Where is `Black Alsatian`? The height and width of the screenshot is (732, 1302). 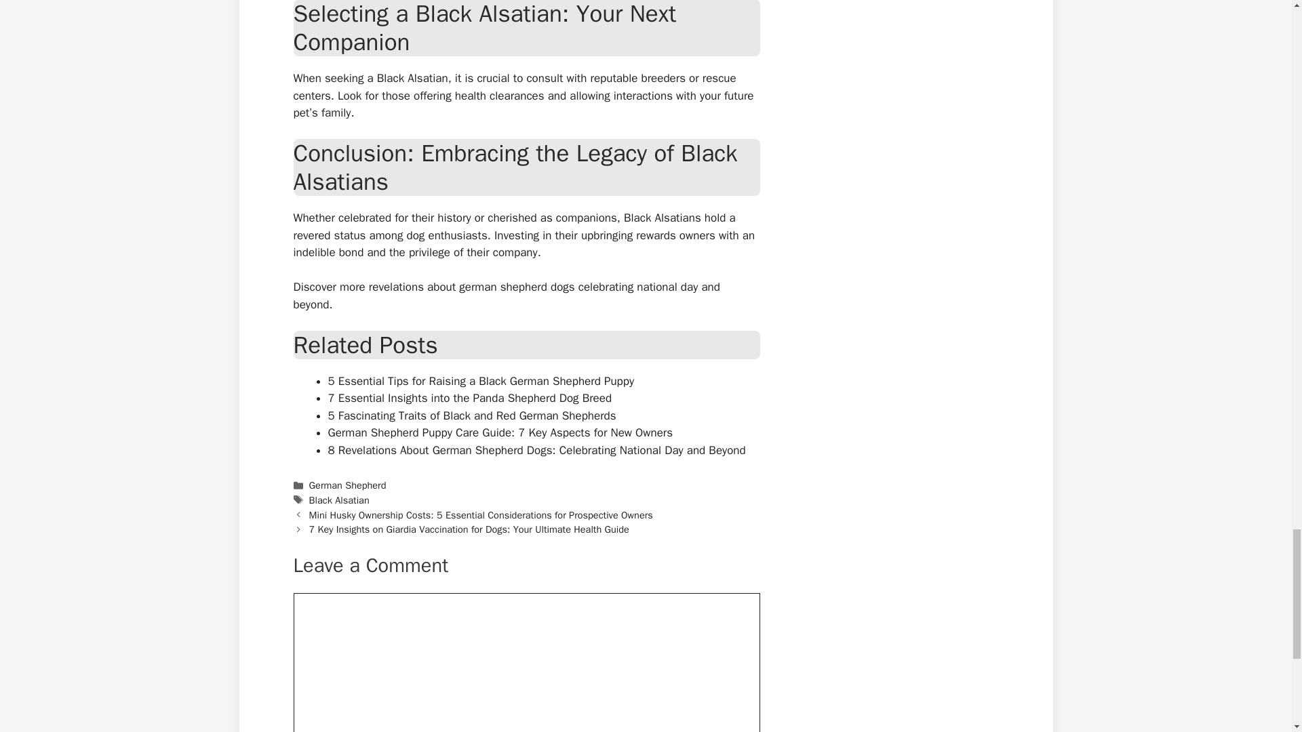
Black Alsatian is located at coordinates (339, 500).